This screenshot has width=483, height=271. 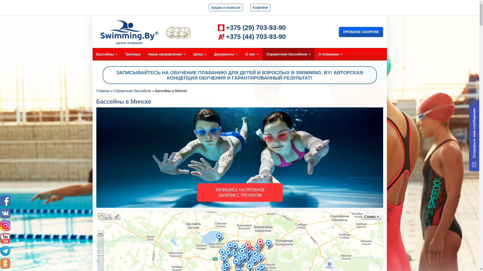 I want to click on +375 (29) 703-93-90, so click(x=252, y=28).